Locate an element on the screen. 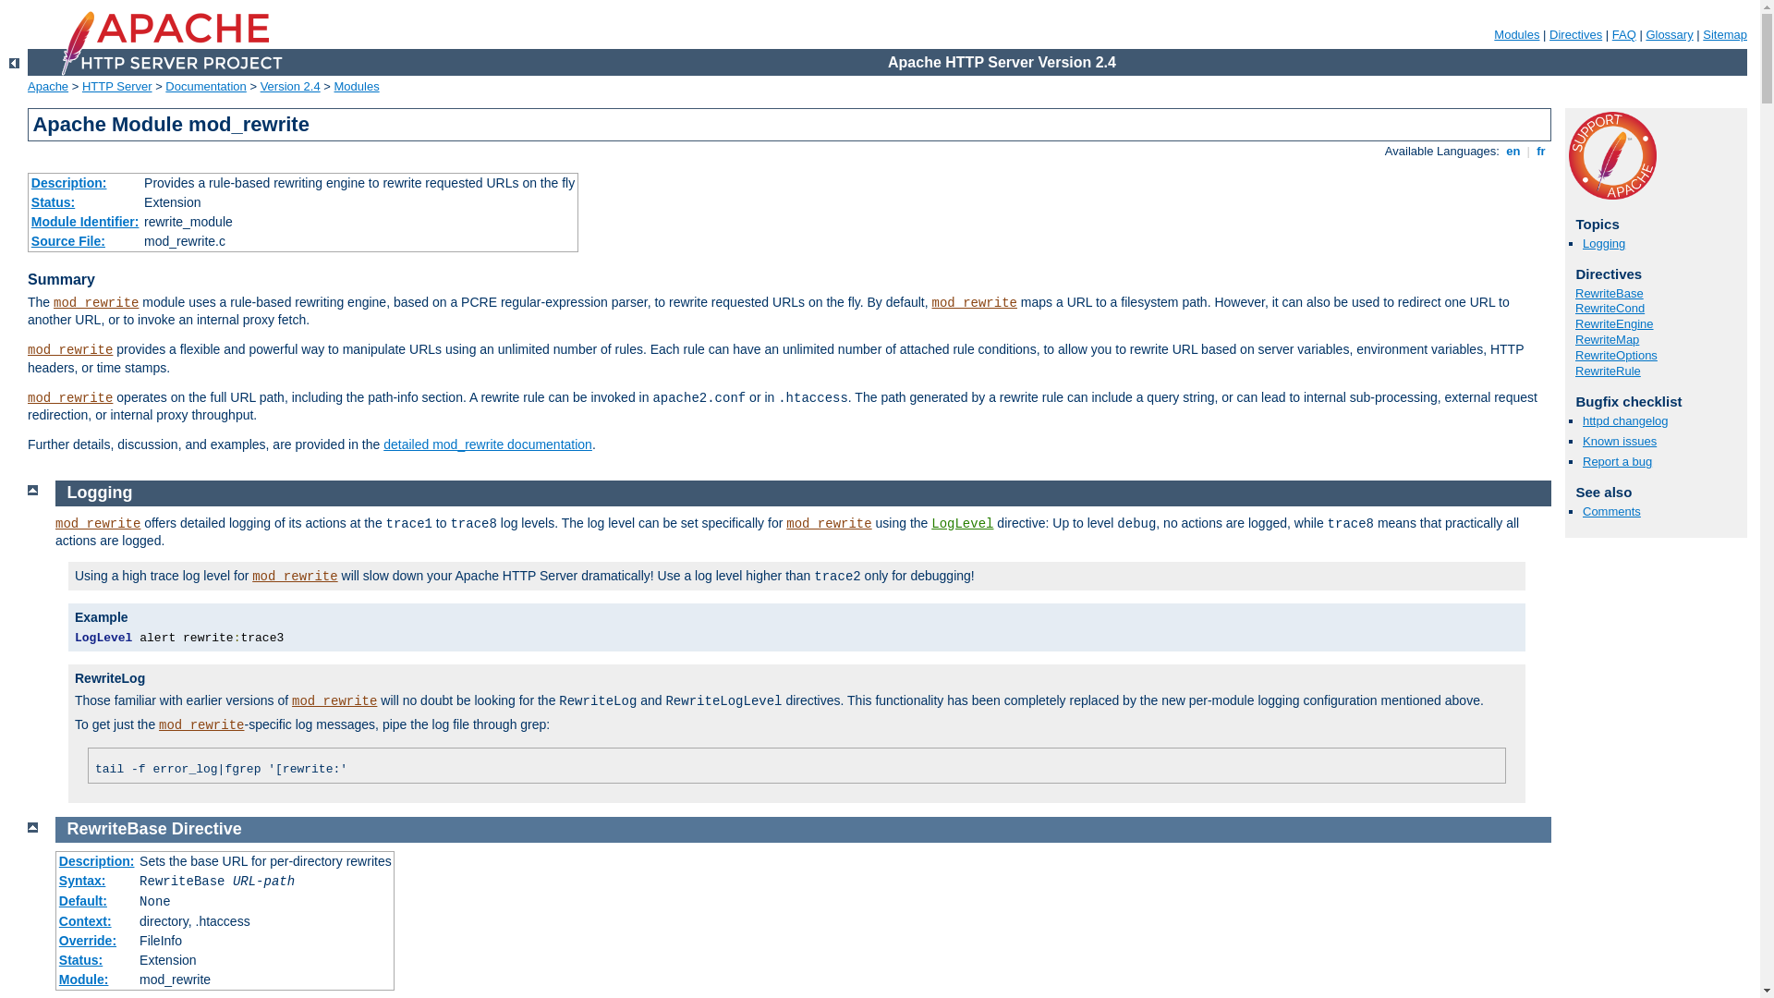 The image size is (1774, 998). LogLevel is located at coordinates (963, 524).